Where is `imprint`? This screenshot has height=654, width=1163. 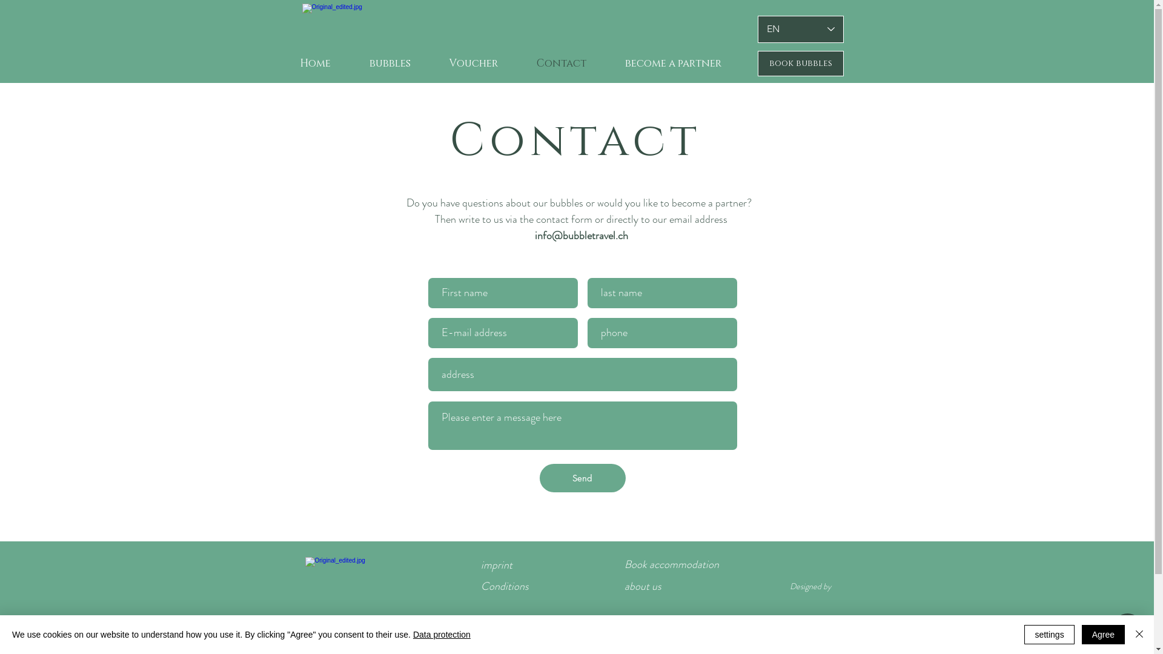 imprint is located at coordinates (497, 565).